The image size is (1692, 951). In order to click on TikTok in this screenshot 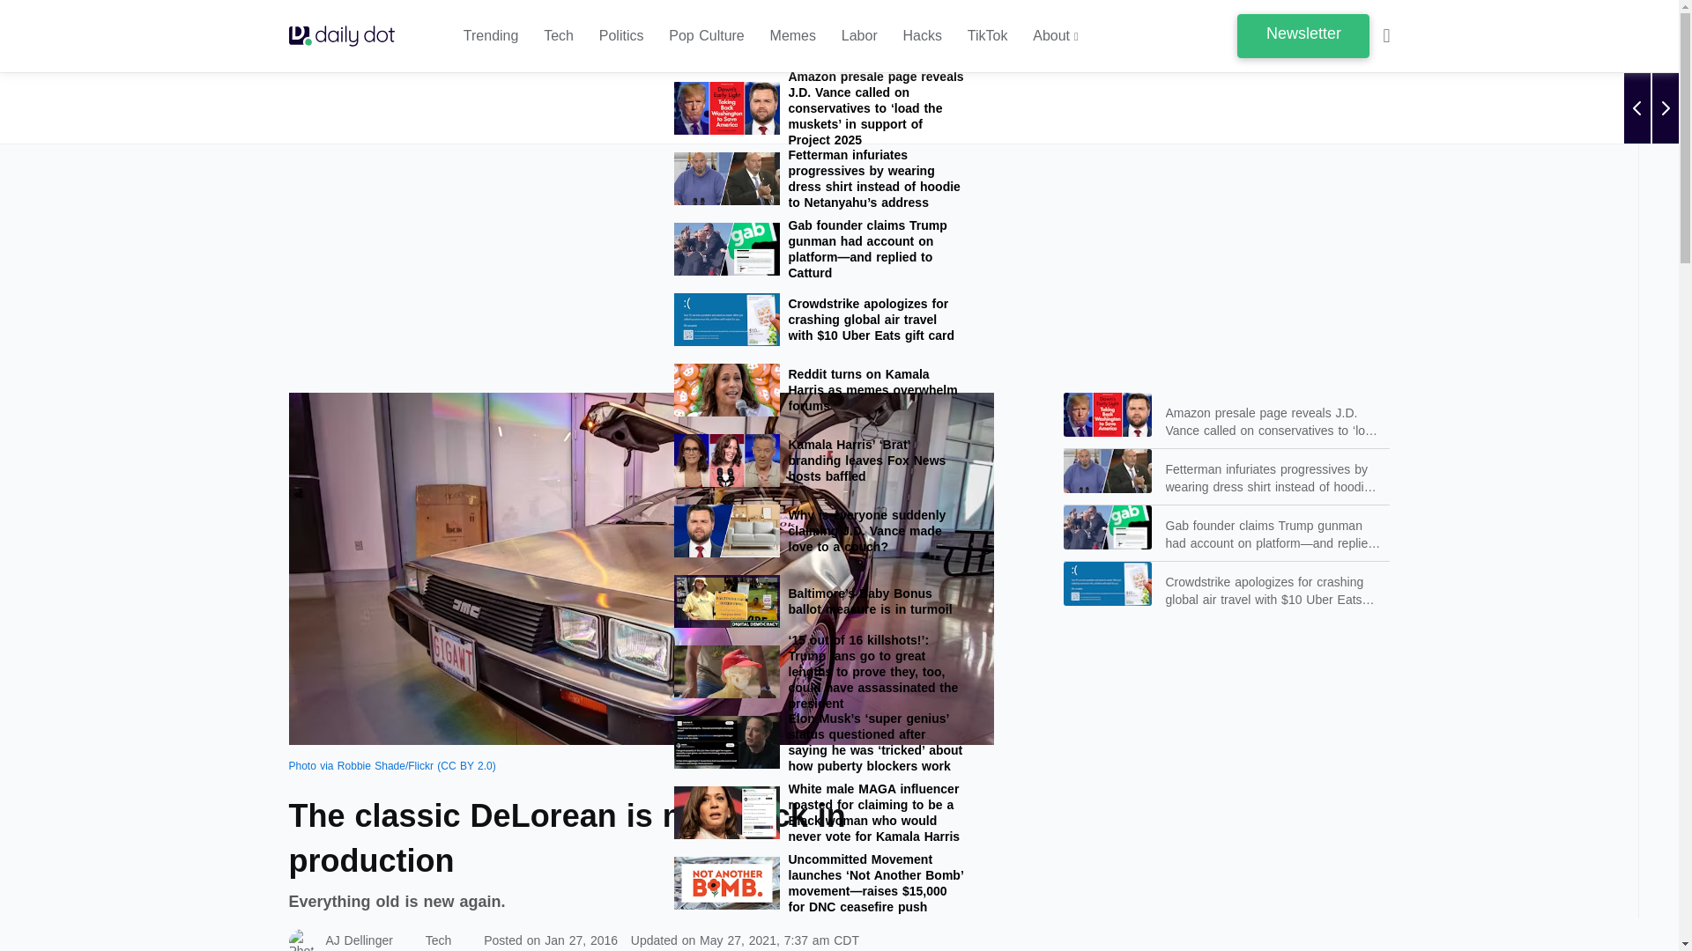, I will do `click(988, 36)`.